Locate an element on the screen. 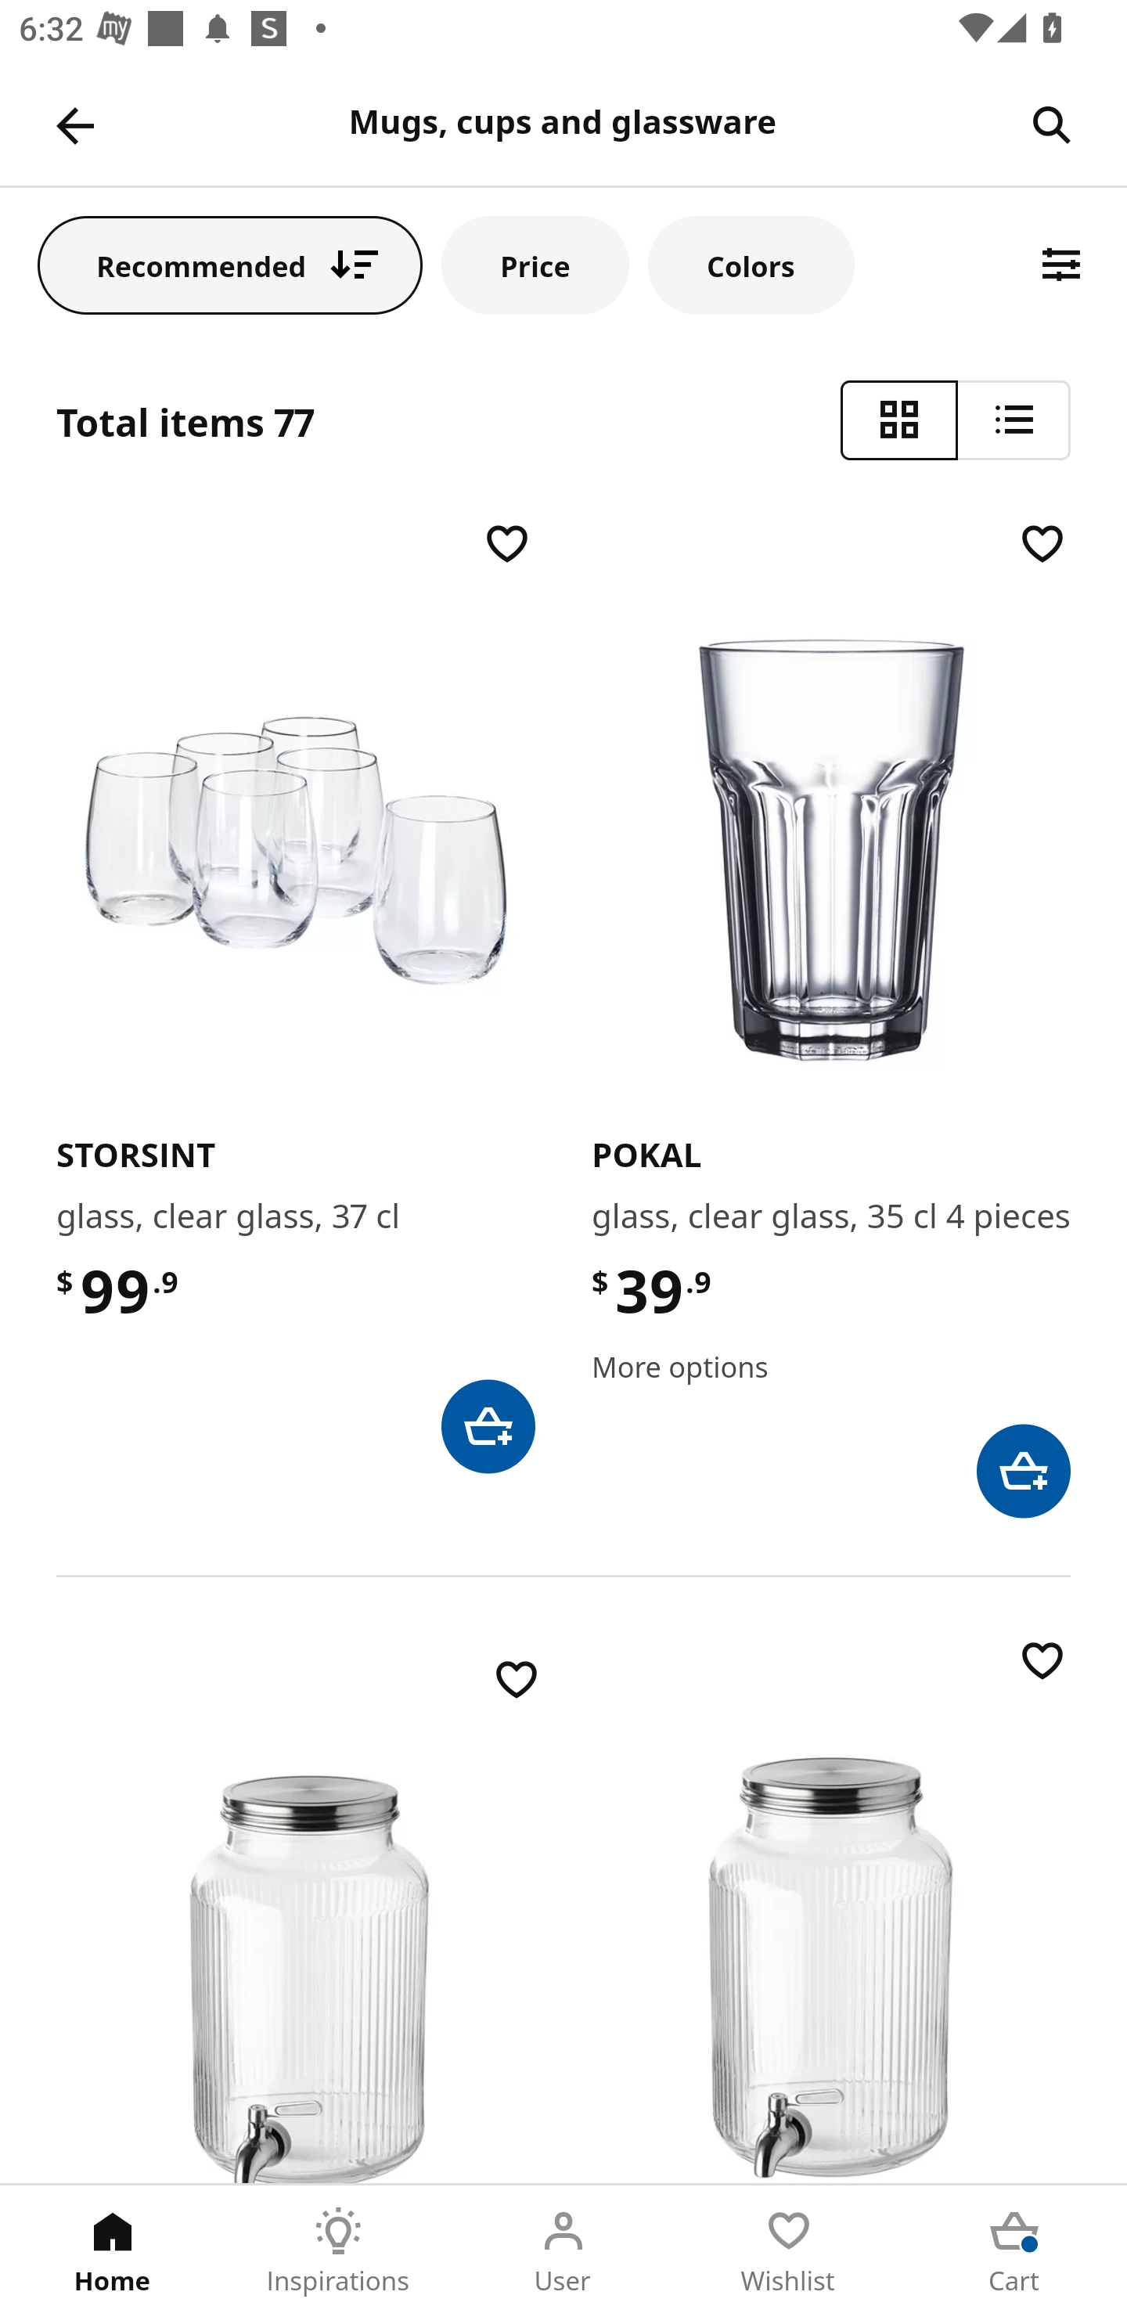 The width and height of the screenshot is (1127, 2317). Colors is located at coordinates (751, 265).